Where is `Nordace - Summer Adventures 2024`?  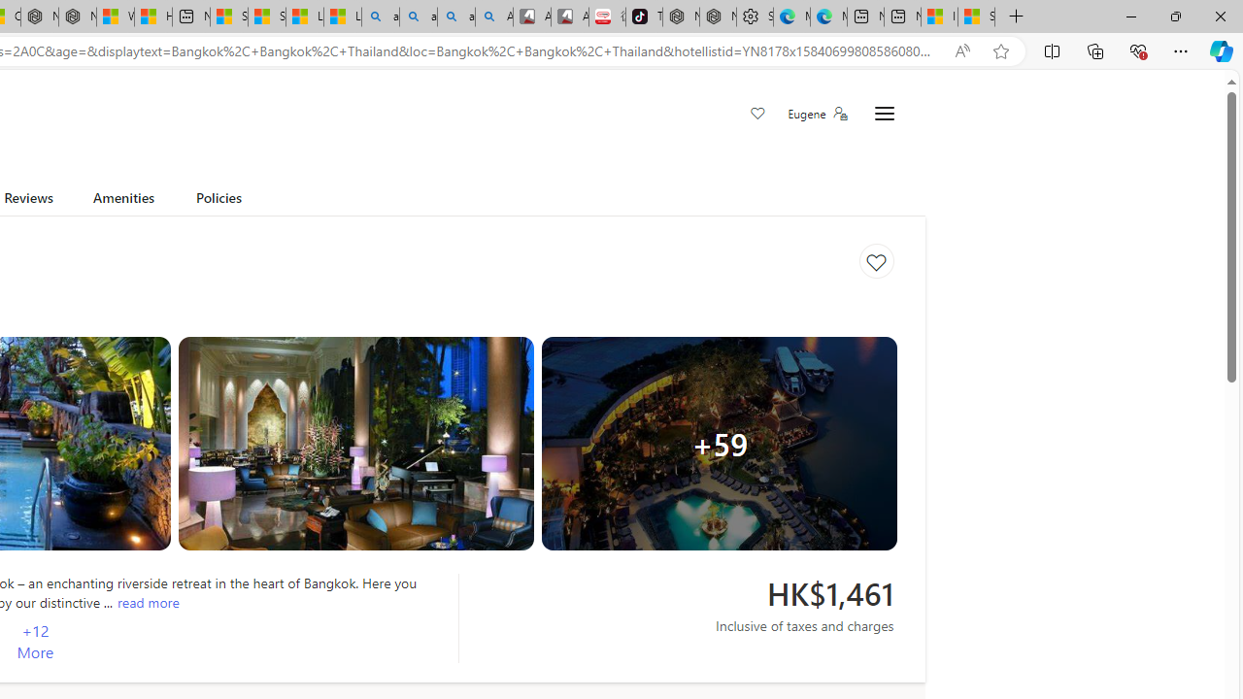 Nordace - Summer Adventures 2024 is located at coordinates (78, 17).